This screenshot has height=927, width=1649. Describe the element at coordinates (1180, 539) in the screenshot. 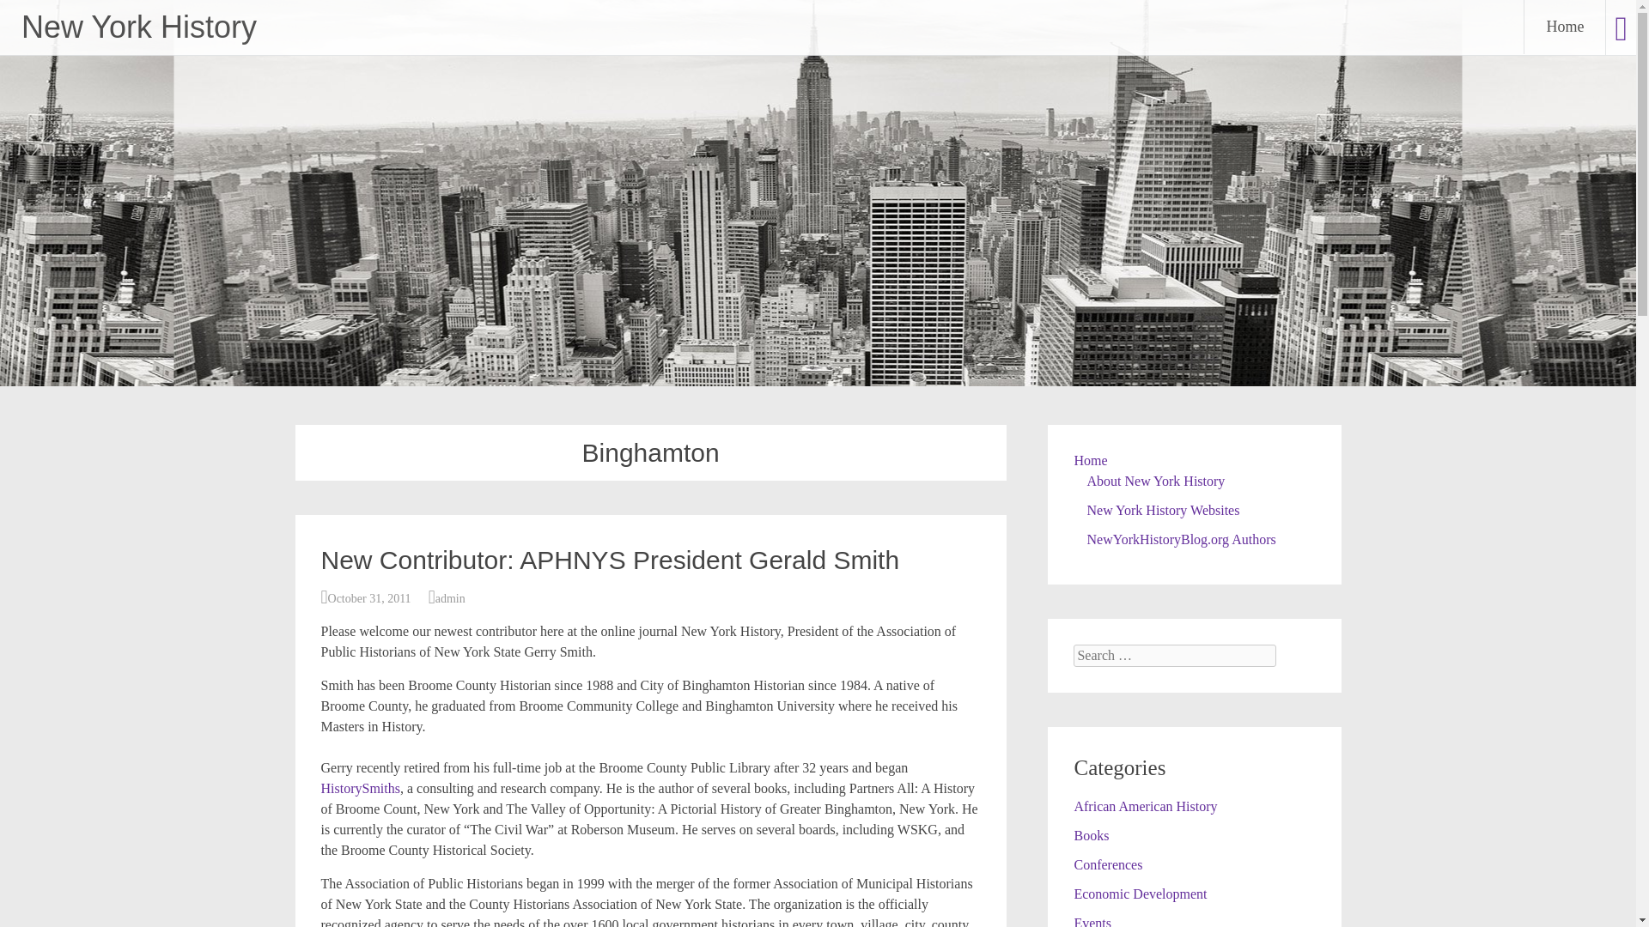

I see `NewYorkHistoryBlog.org Authors` at that location.